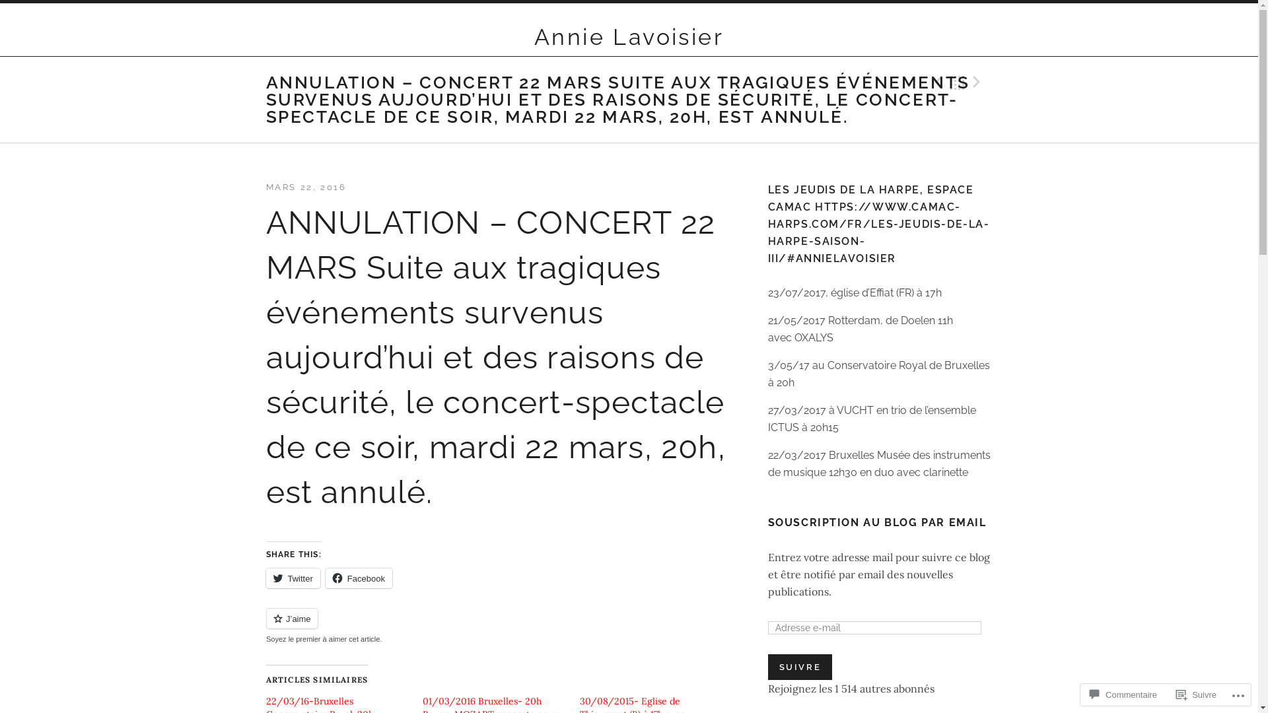 The width and height of the screenshot is (1268, 713). Describe the element at coordinates (503, 626) in the screenshot. I see `Aimer ou rebloguer` at that location.